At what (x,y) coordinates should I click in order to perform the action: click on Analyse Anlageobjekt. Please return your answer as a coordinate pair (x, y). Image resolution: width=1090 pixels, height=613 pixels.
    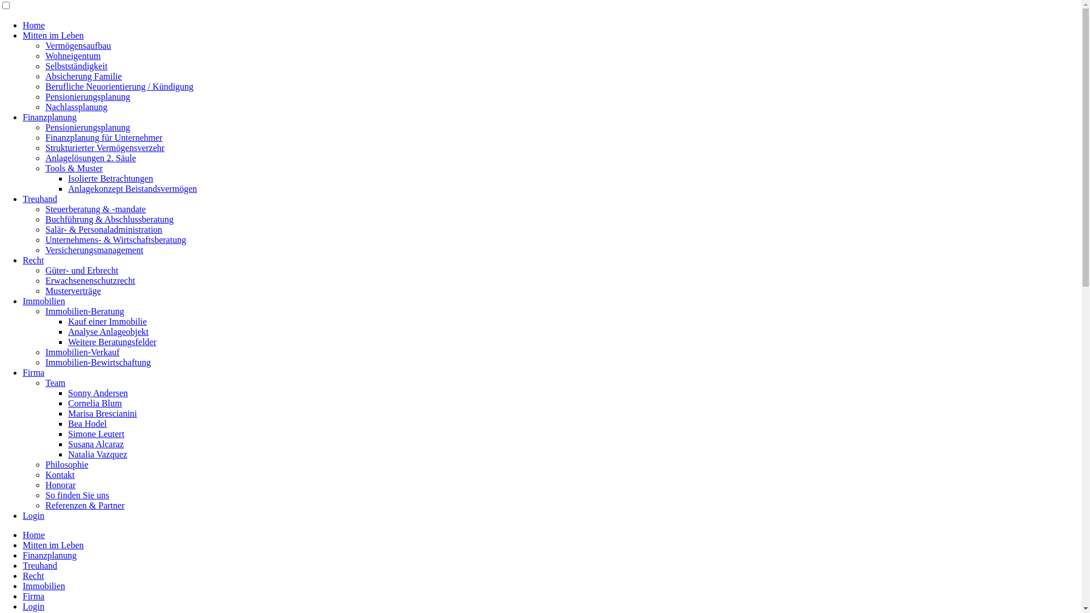
    Looking at the image, I should click on (108, 331).